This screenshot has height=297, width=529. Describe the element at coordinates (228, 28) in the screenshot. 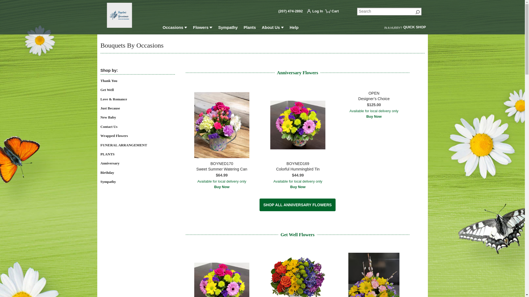

I see `Sympathy` at that location.